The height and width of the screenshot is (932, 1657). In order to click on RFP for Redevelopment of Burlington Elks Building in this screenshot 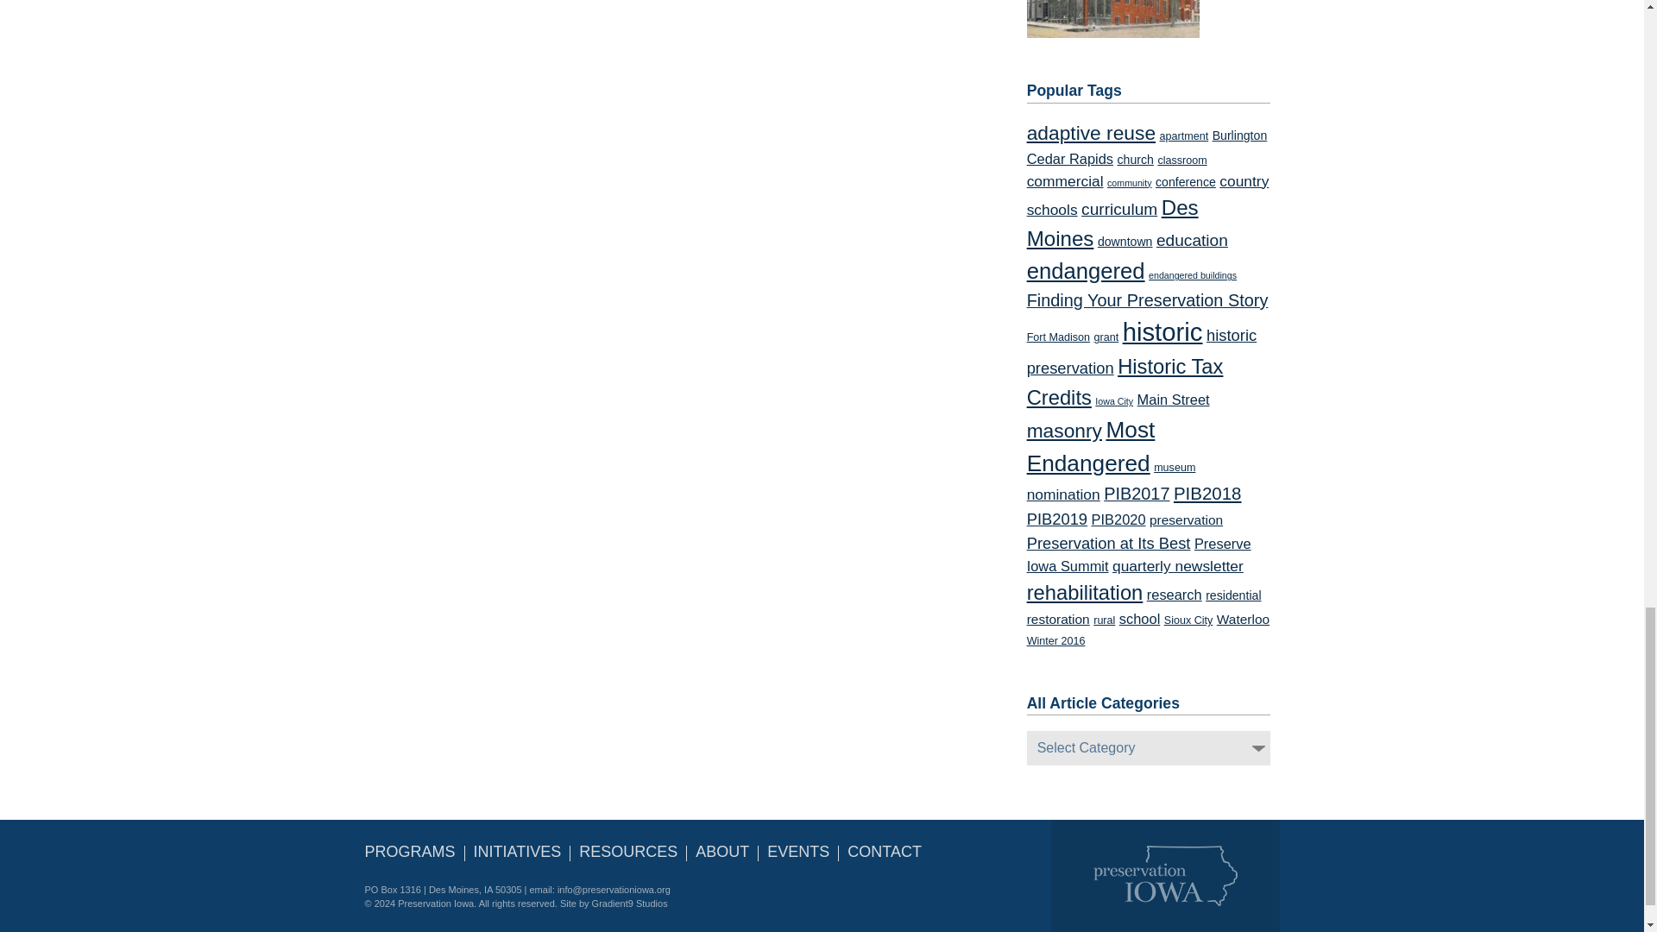, I will do `click(1113, 19)`.